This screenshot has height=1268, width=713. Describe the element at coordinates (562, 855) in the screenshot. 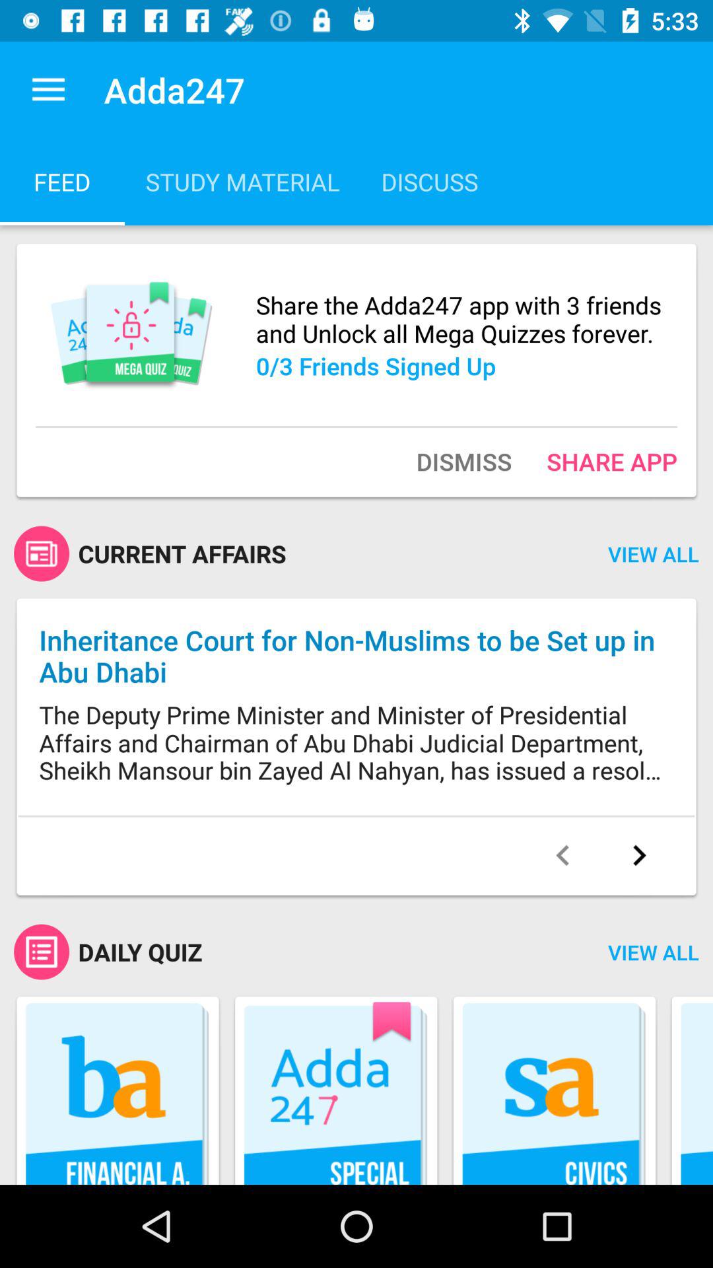

I see `back page` at that location.